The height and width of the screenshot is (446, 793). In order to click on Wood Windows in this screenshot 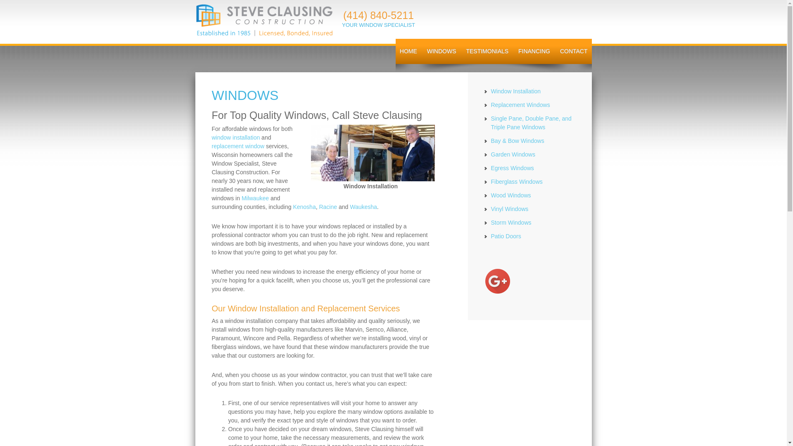, I will do `click(510, 195)`.